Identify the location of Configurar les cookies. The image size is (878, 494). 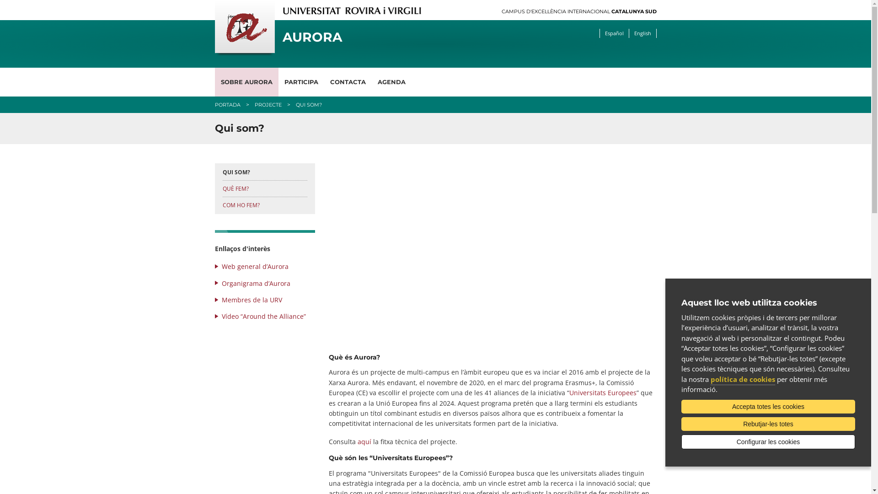
(768, 442).